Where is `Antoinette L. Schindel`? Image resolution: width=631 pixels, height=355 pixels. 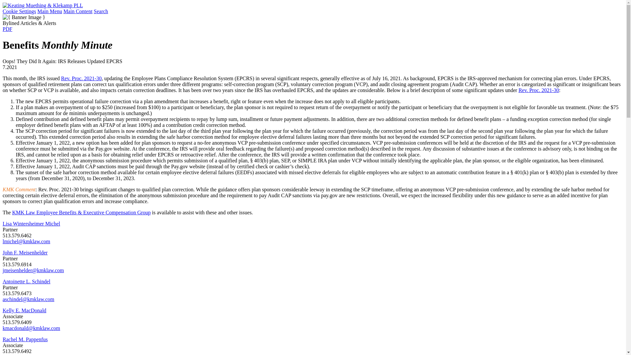 Antoinette L. Schindel is located at coordinates (26, 281).